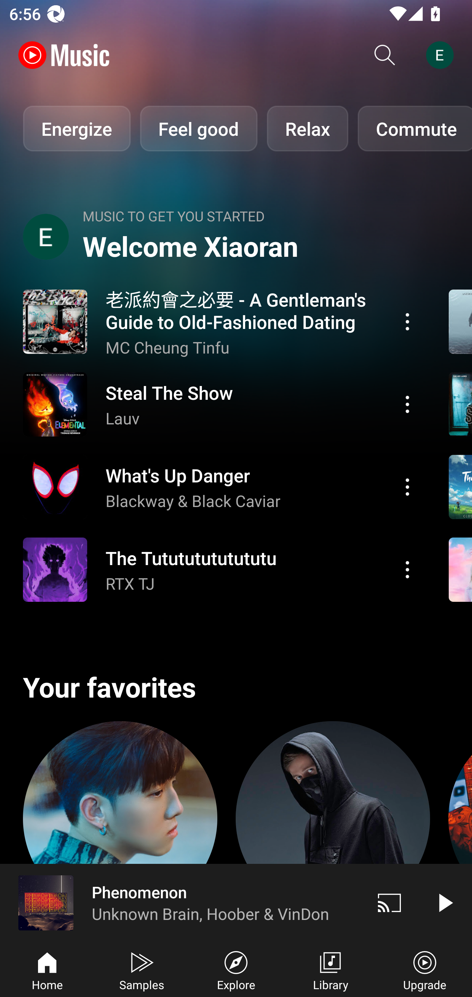 This screenshot has width=472, height=997. What do you see at coordinates (444, 903) in the screenshot?
I see `Play video` at bounding box center [444, 903].